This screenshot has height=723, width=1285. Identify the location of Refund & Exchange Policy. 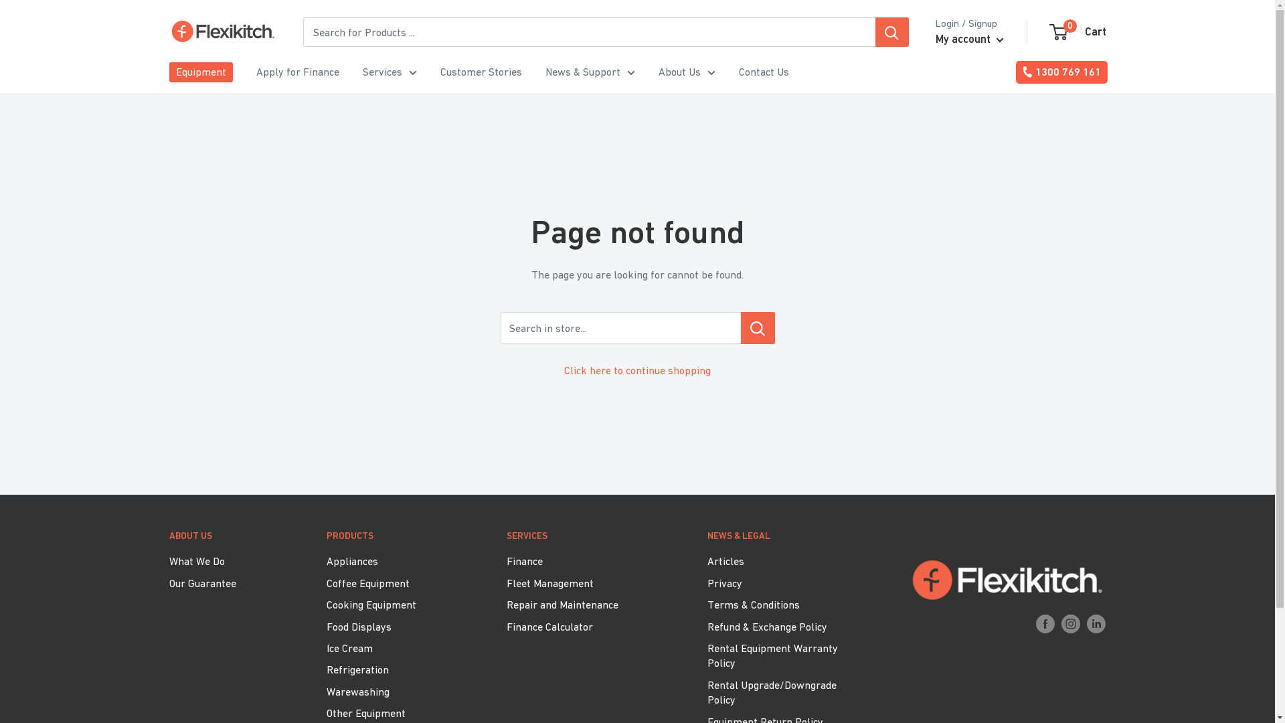
(784, 627).